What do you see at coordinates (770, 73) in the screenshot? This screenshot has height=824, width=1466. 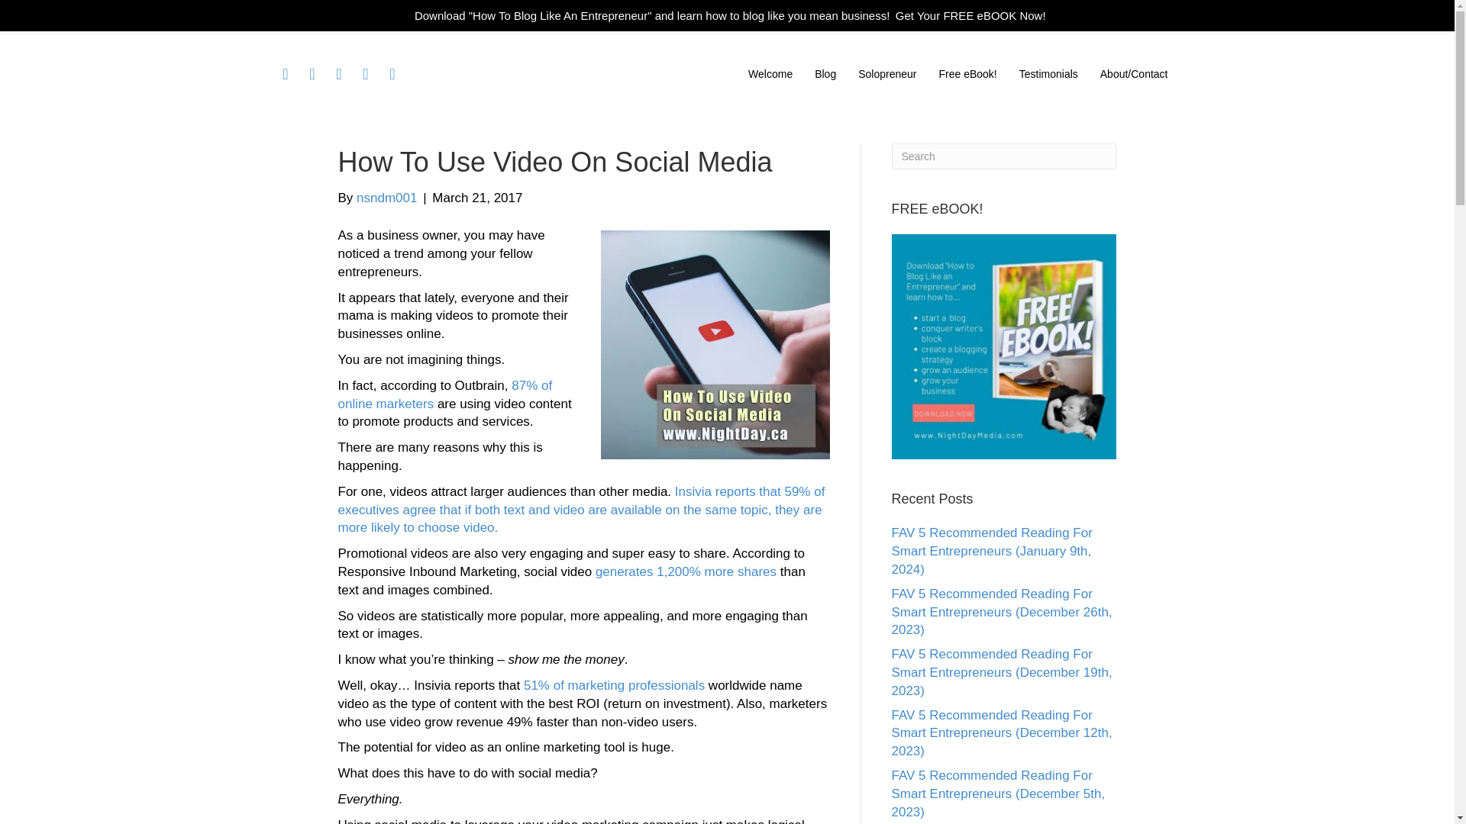 I see `Welcome` at bounding box center [770, 73].